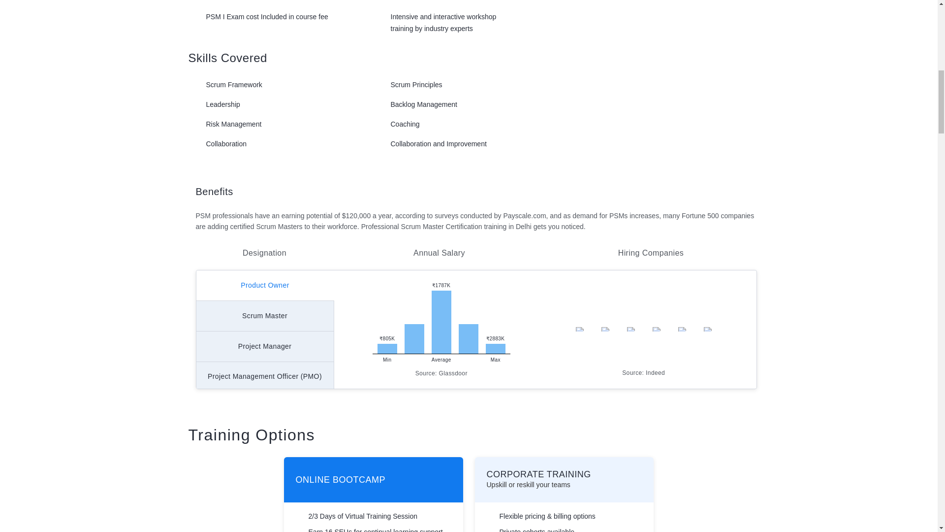 The height and width of the screenshot is (532, 945). I want to click on Scrum Master, so click(264, 316).